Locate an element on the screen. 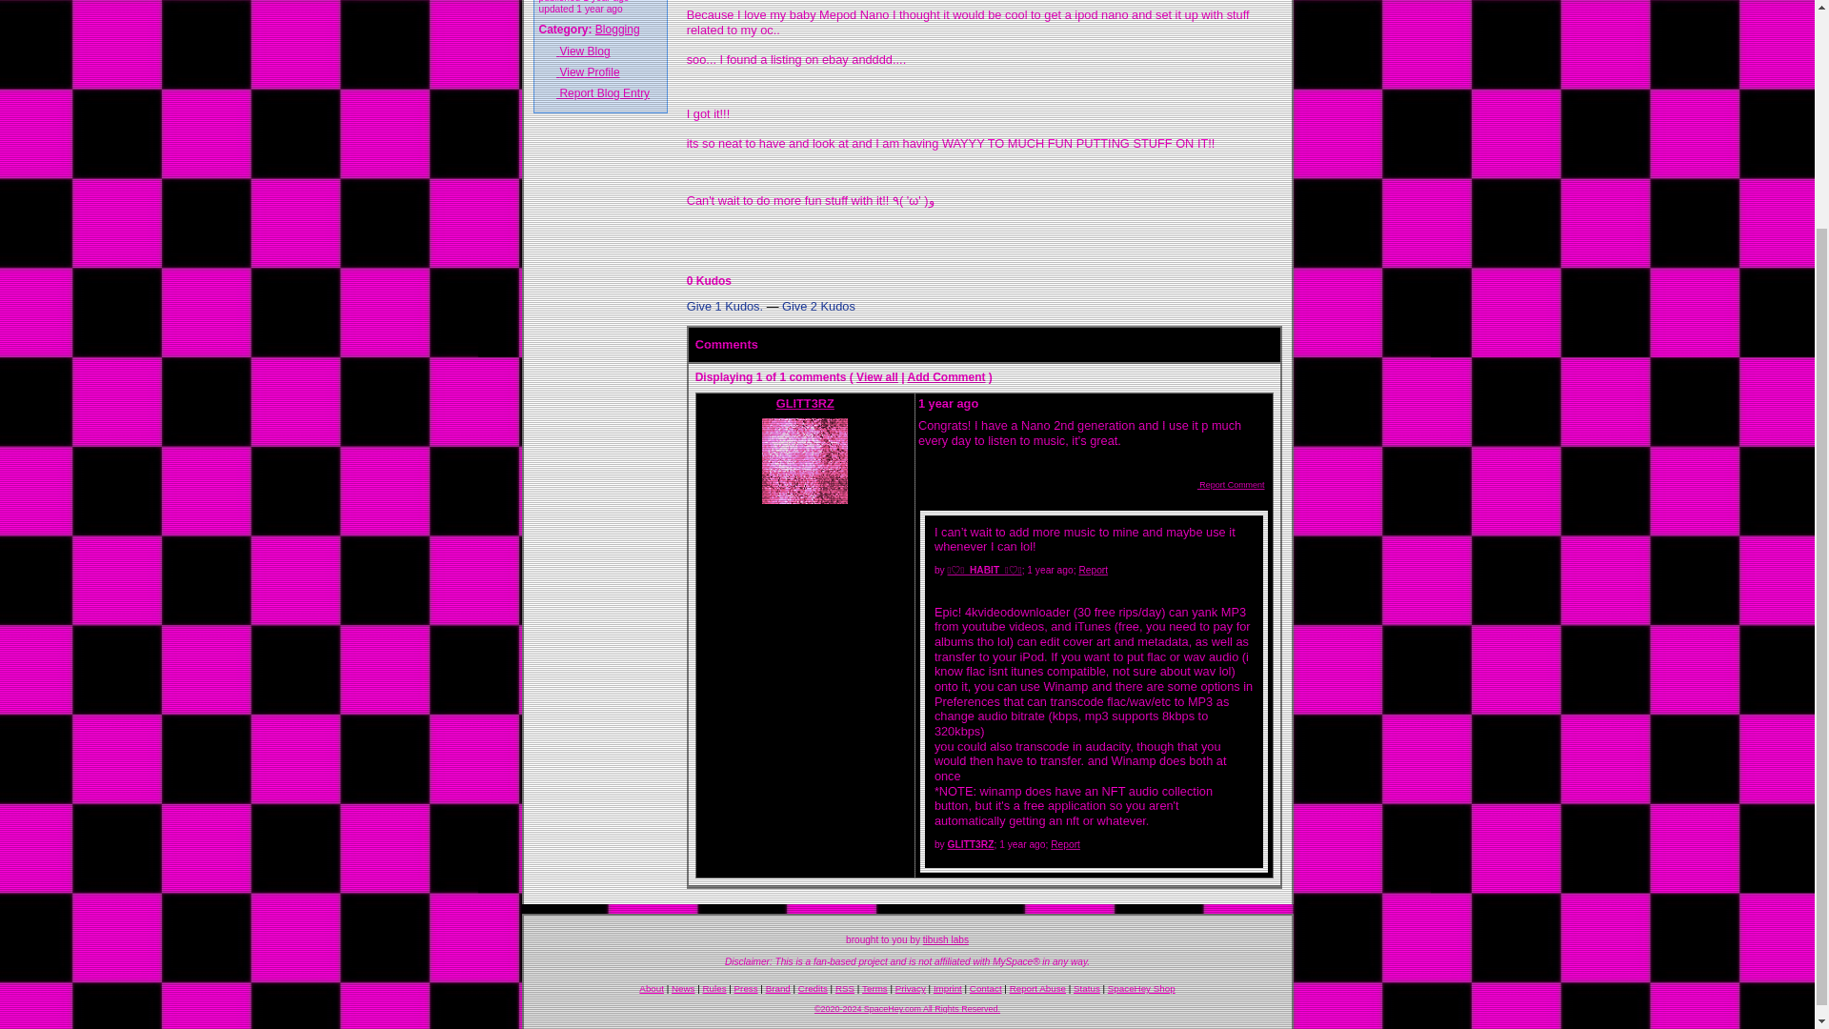  Add Comment is located at coordinates (946, 376).